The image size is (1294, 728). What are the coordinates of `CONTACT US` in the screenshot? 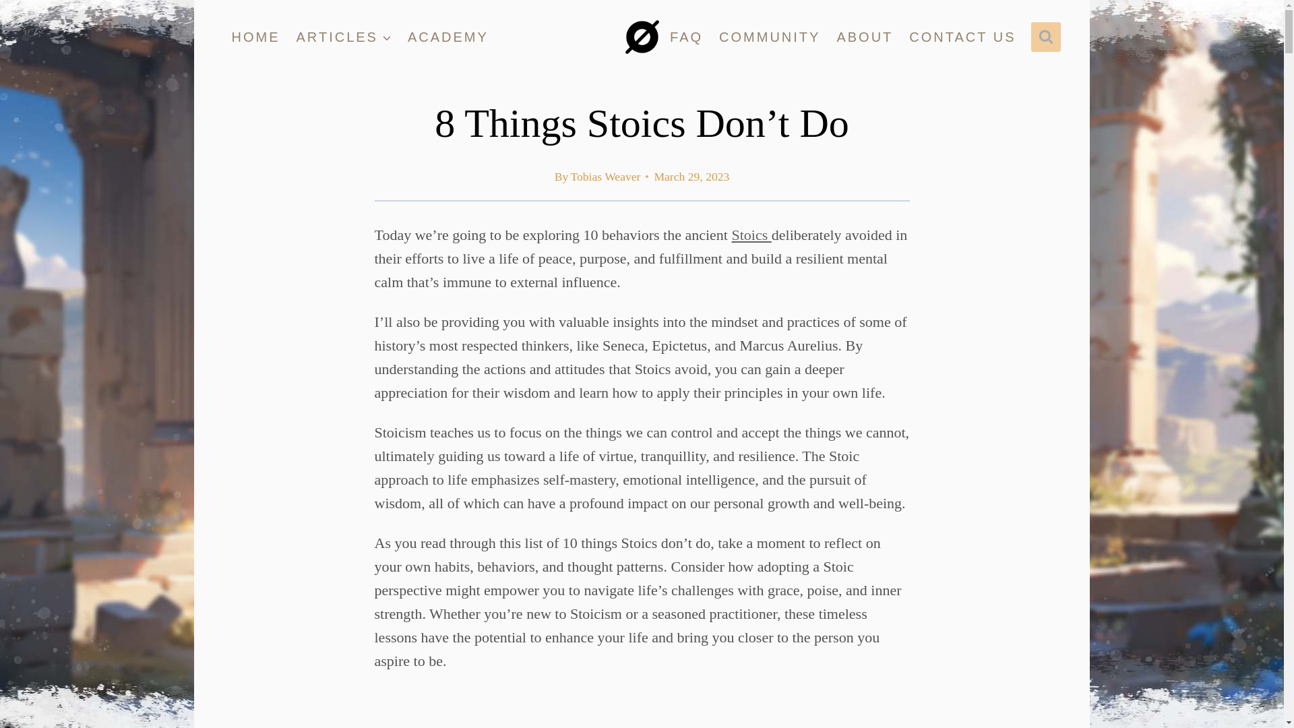 It's located at (962, 37).